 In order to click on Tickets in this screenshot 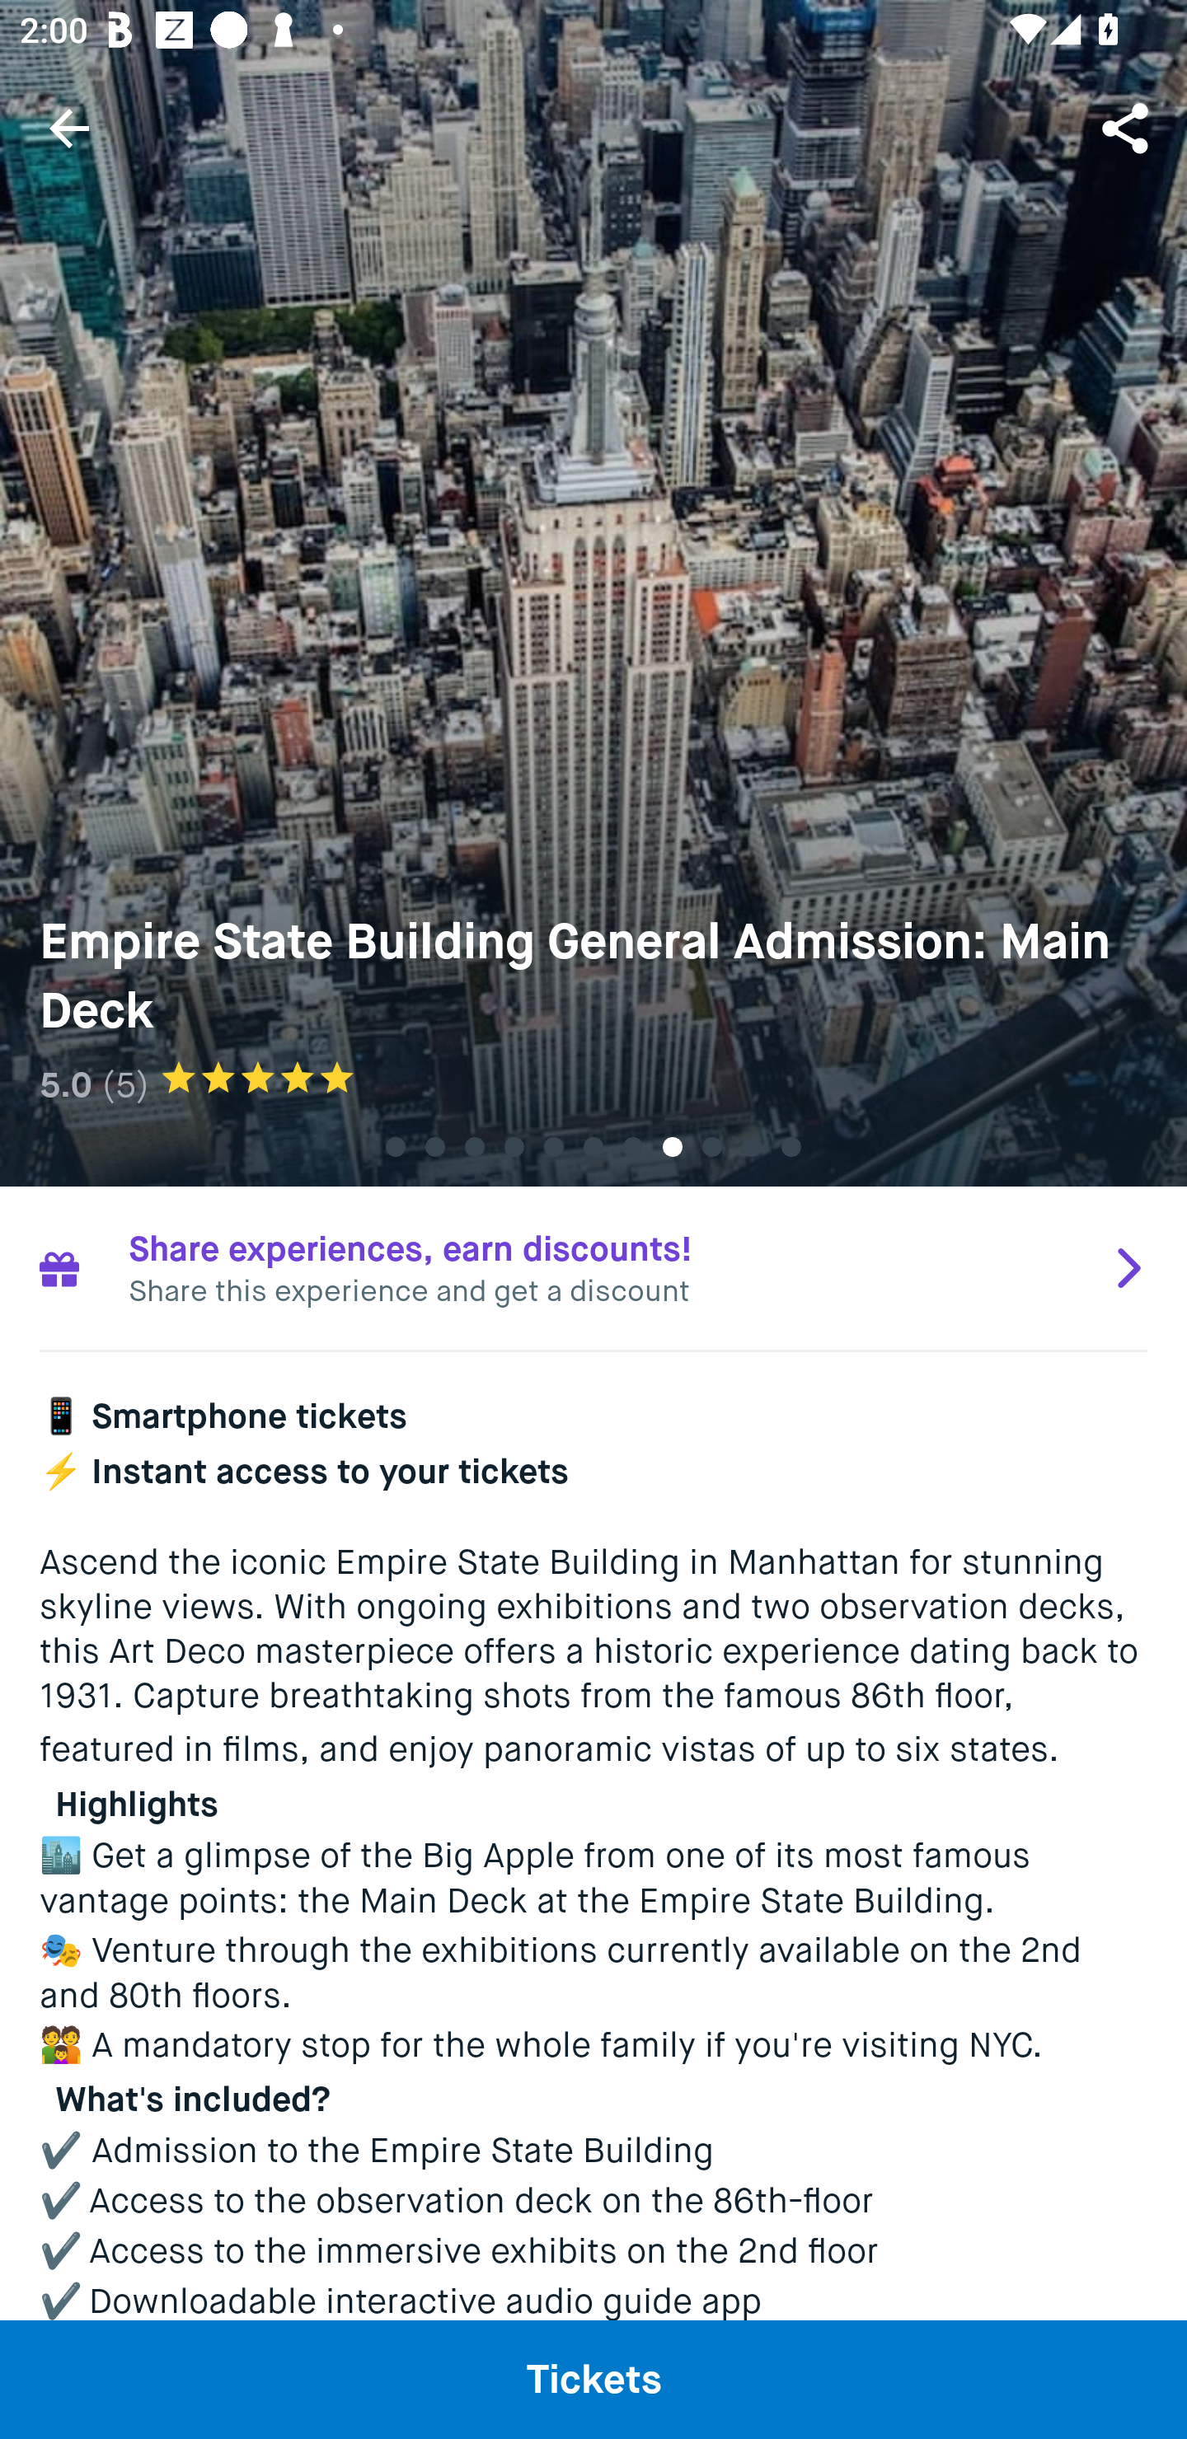, I will do `click(593, 2379)`.